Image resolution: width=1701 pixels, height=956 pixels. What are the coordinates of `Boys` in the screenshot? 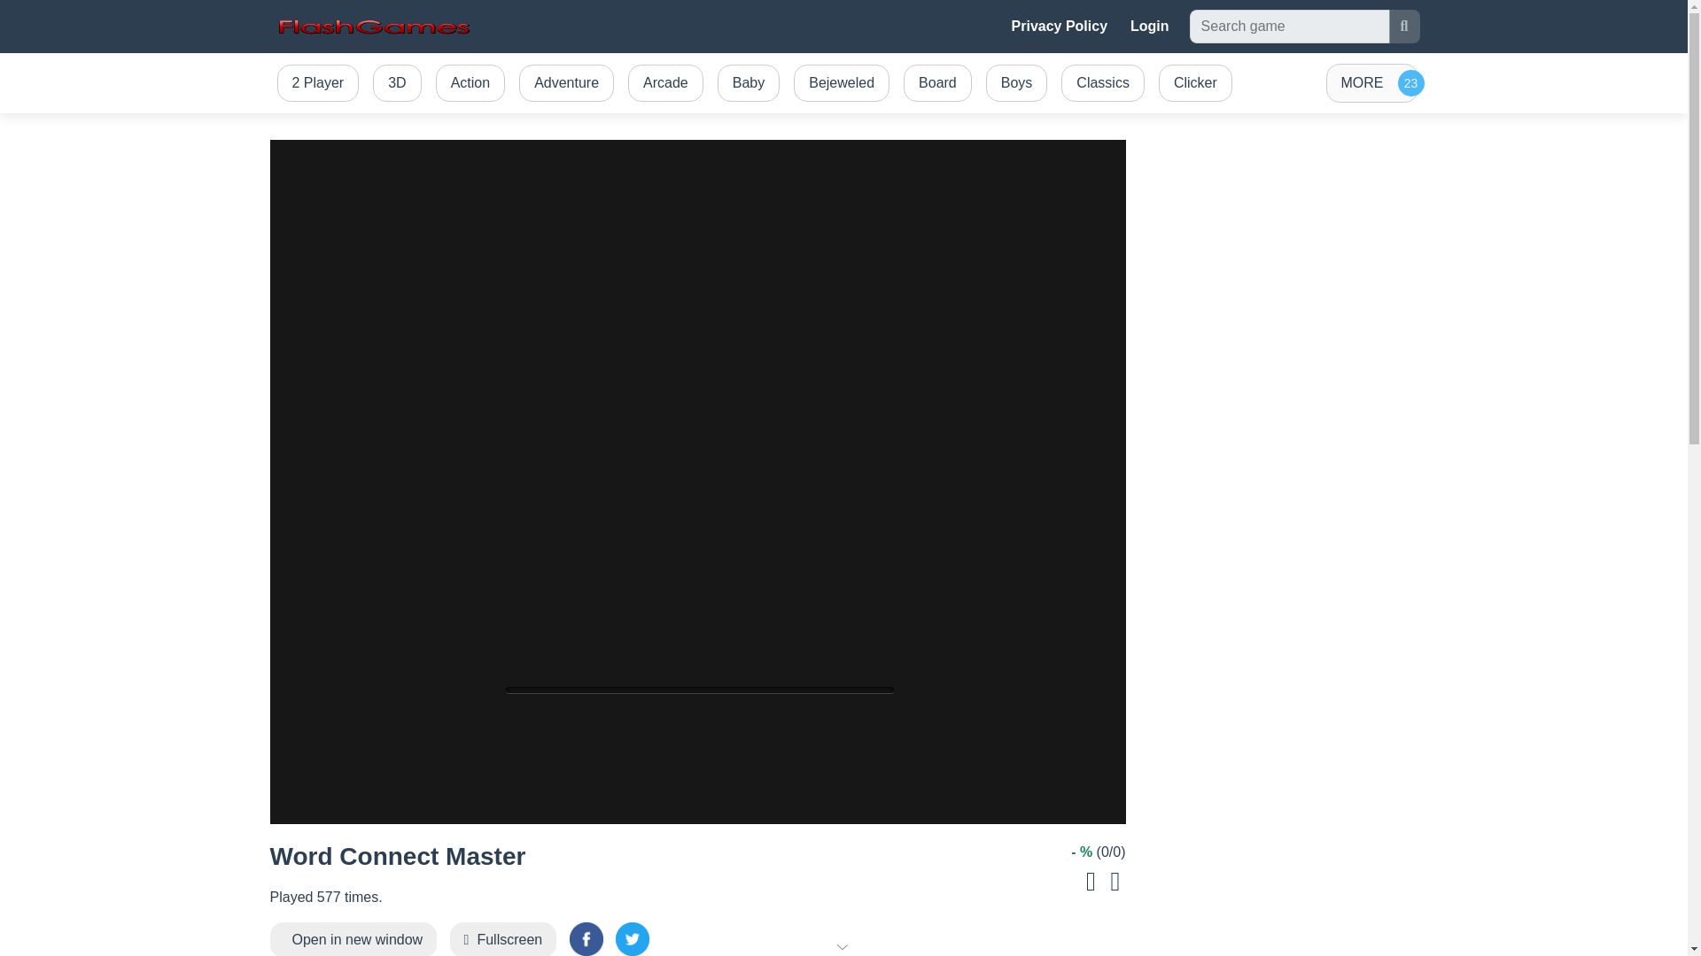 It's located at (1017, 83).